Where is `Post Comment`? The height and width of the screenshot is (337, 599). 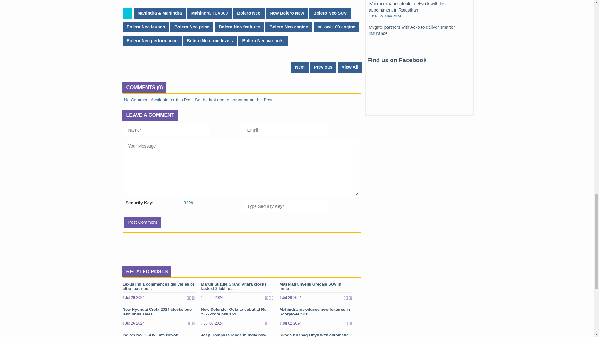 Post Comment is located at coordinates (142, 222).